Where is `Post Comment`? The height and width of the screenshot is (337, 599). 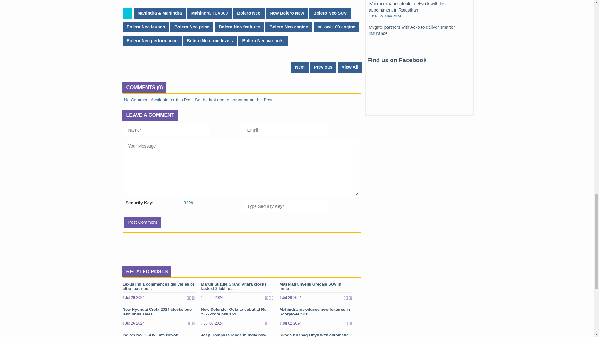 Post Comment is located at coordinates (142, 222).